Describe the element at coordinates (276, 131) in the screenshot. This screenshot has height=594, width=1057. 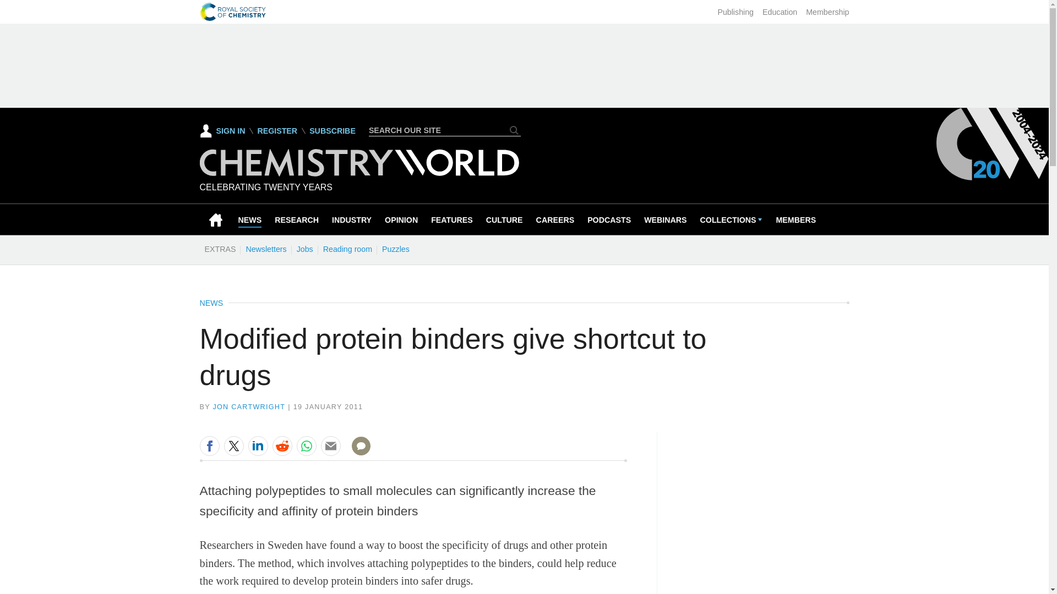
I see `REGISTER` at that location.